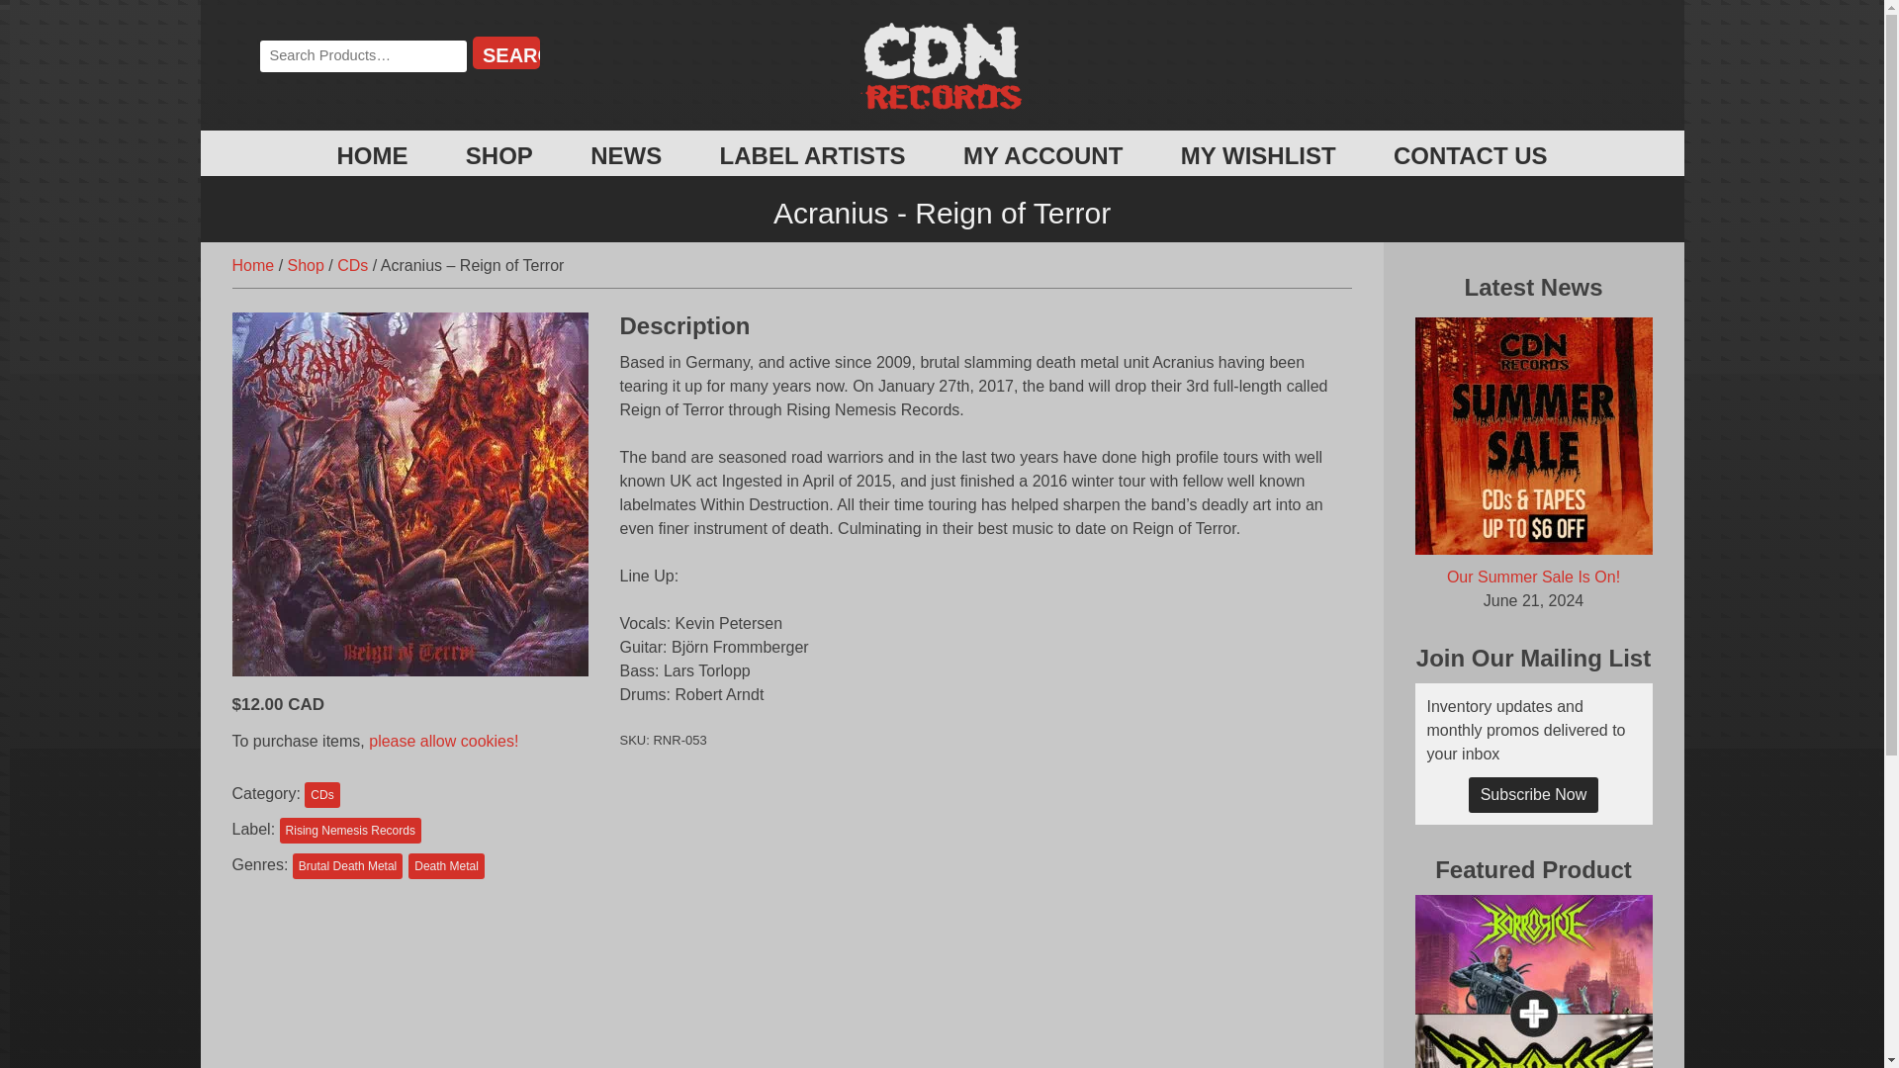 Image resolution: width=1899 pixels, height=1068 pixels. I want to click on Search, so click(506, 52).